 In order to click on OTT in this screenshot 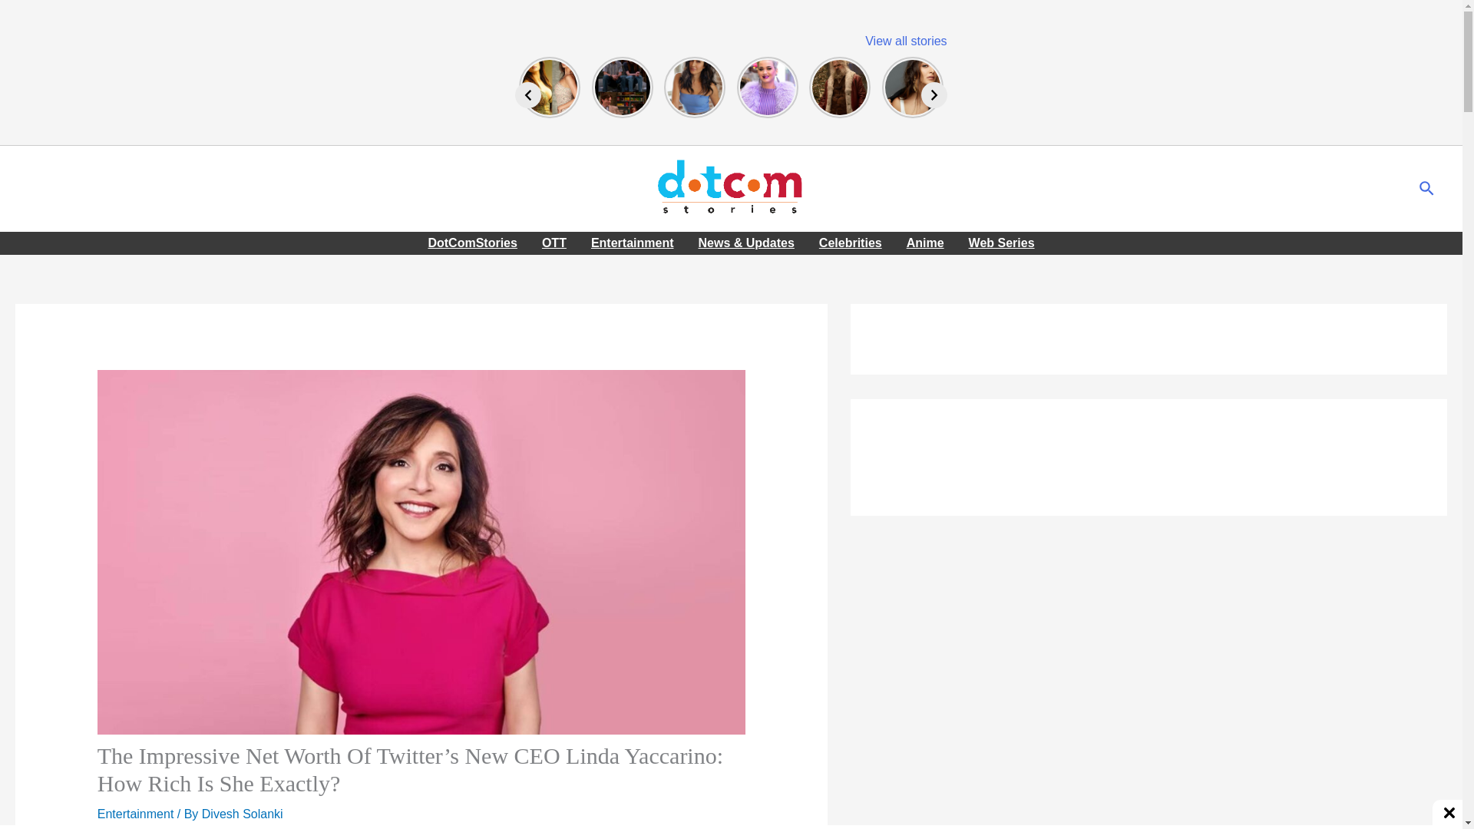, I will do `click(554, 243)`.